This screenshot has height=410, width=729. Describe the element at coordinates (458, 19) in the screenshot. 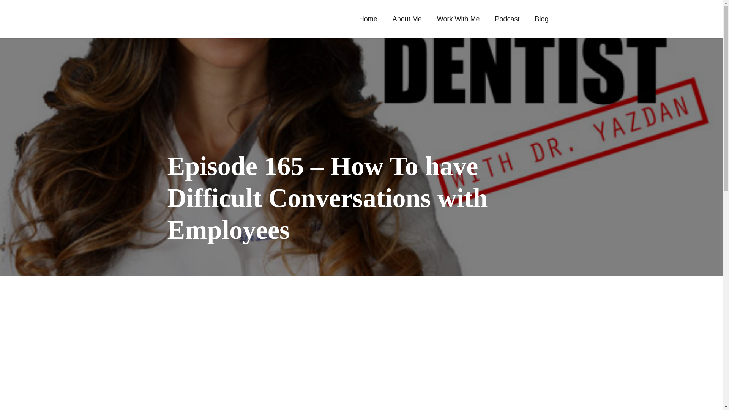

I see `Work With Me` at that location.